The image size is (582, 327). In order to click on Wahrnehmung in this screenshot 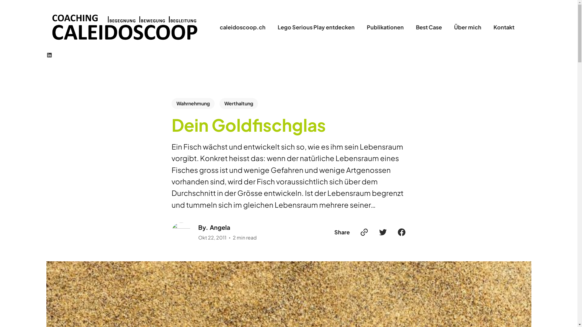, I will do `click(193, 104)`.